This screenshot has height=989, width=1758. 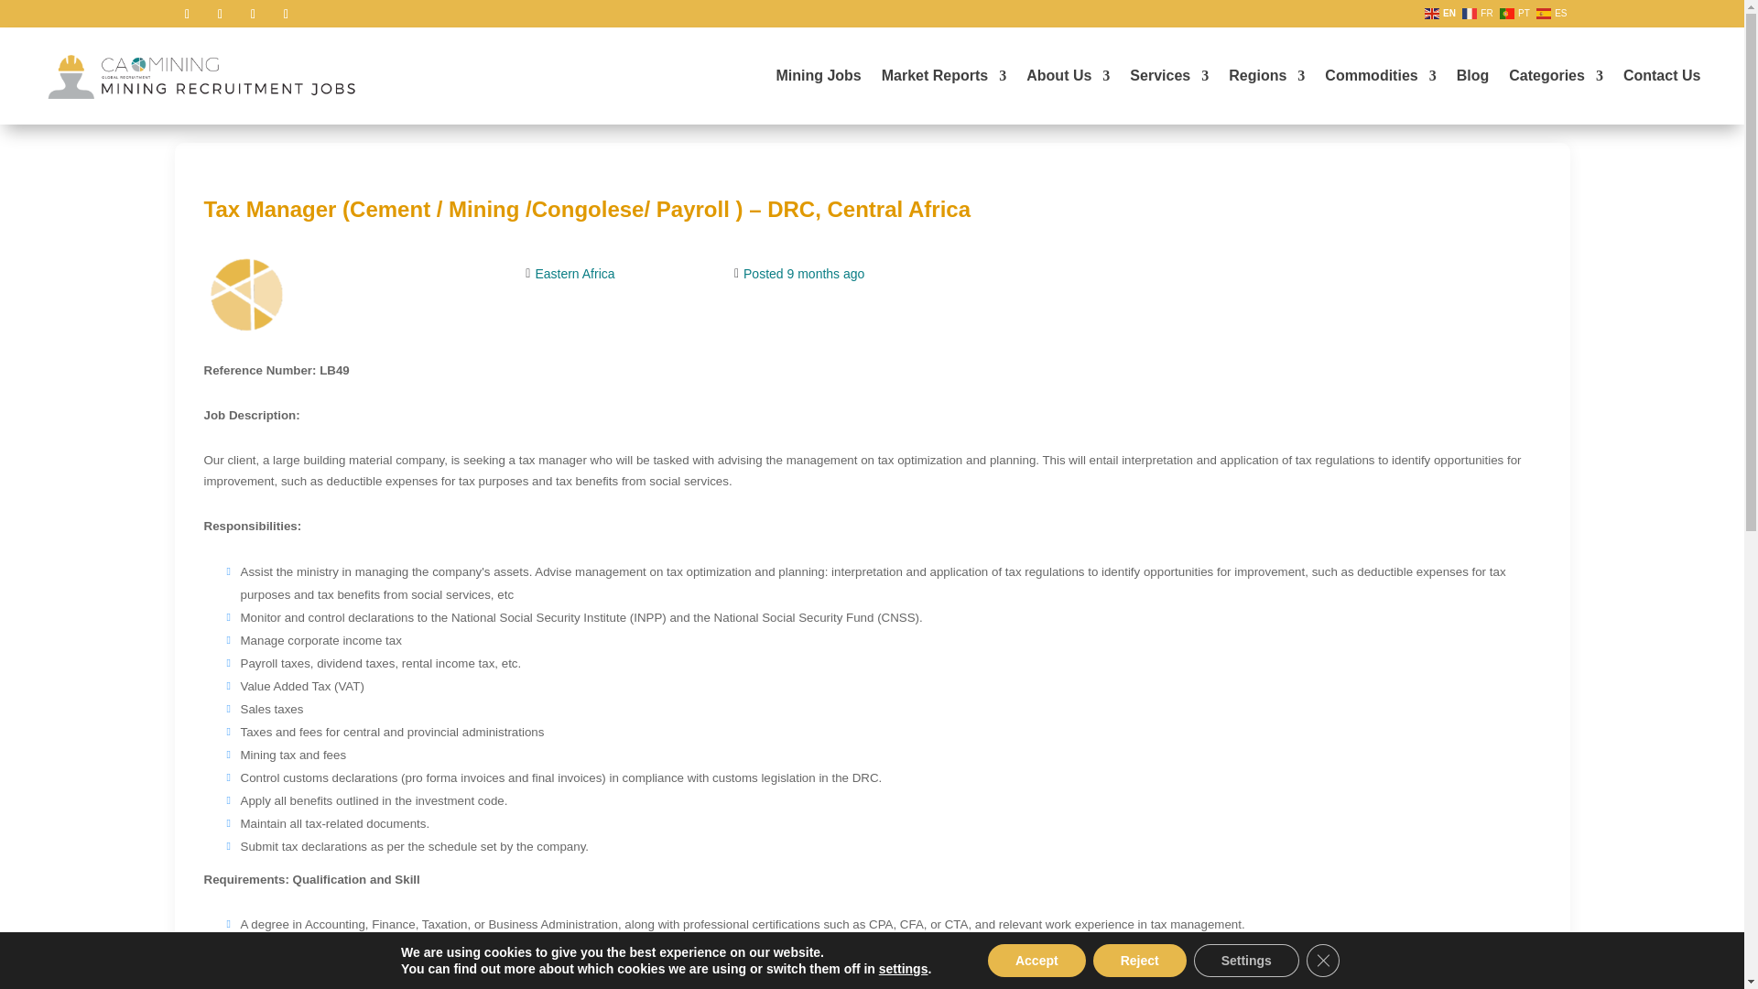 I want to click on Portuguese, so click(x=1516, y=12).